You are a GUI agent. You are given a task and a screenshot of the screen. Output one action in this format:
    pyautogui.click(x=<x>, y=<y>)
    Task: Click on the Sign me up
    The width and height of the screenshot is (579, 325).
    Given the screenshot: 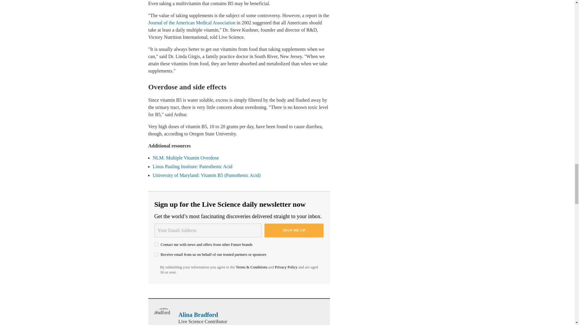 What is the action you would take?
    pyautogui.click(x=294, y=231)
    